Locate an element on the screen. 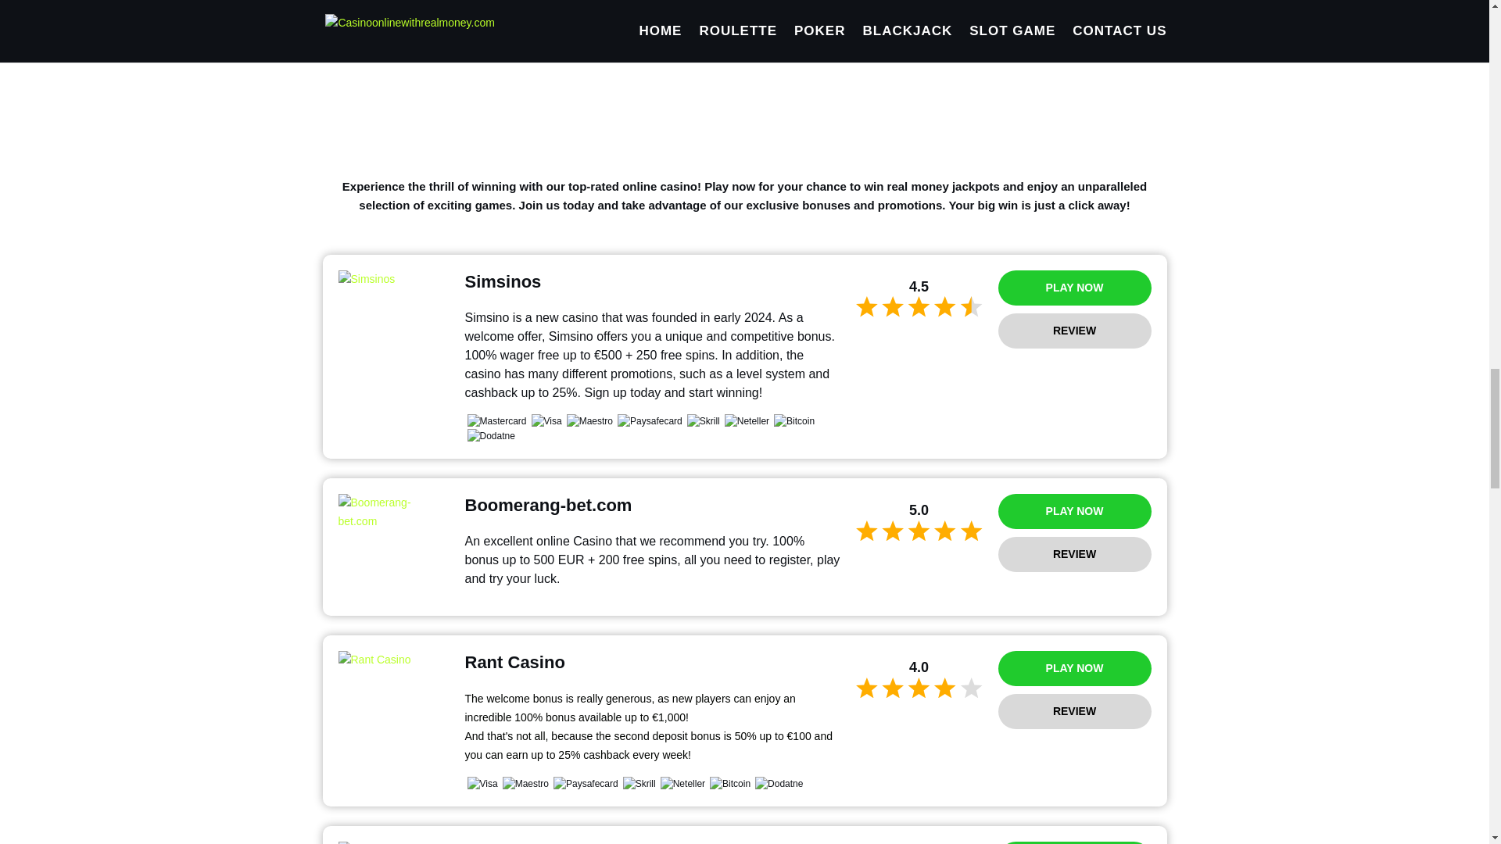 The height and width of the screenshot is (844, 1501). Dodatne is located at coordinates (491, 436).